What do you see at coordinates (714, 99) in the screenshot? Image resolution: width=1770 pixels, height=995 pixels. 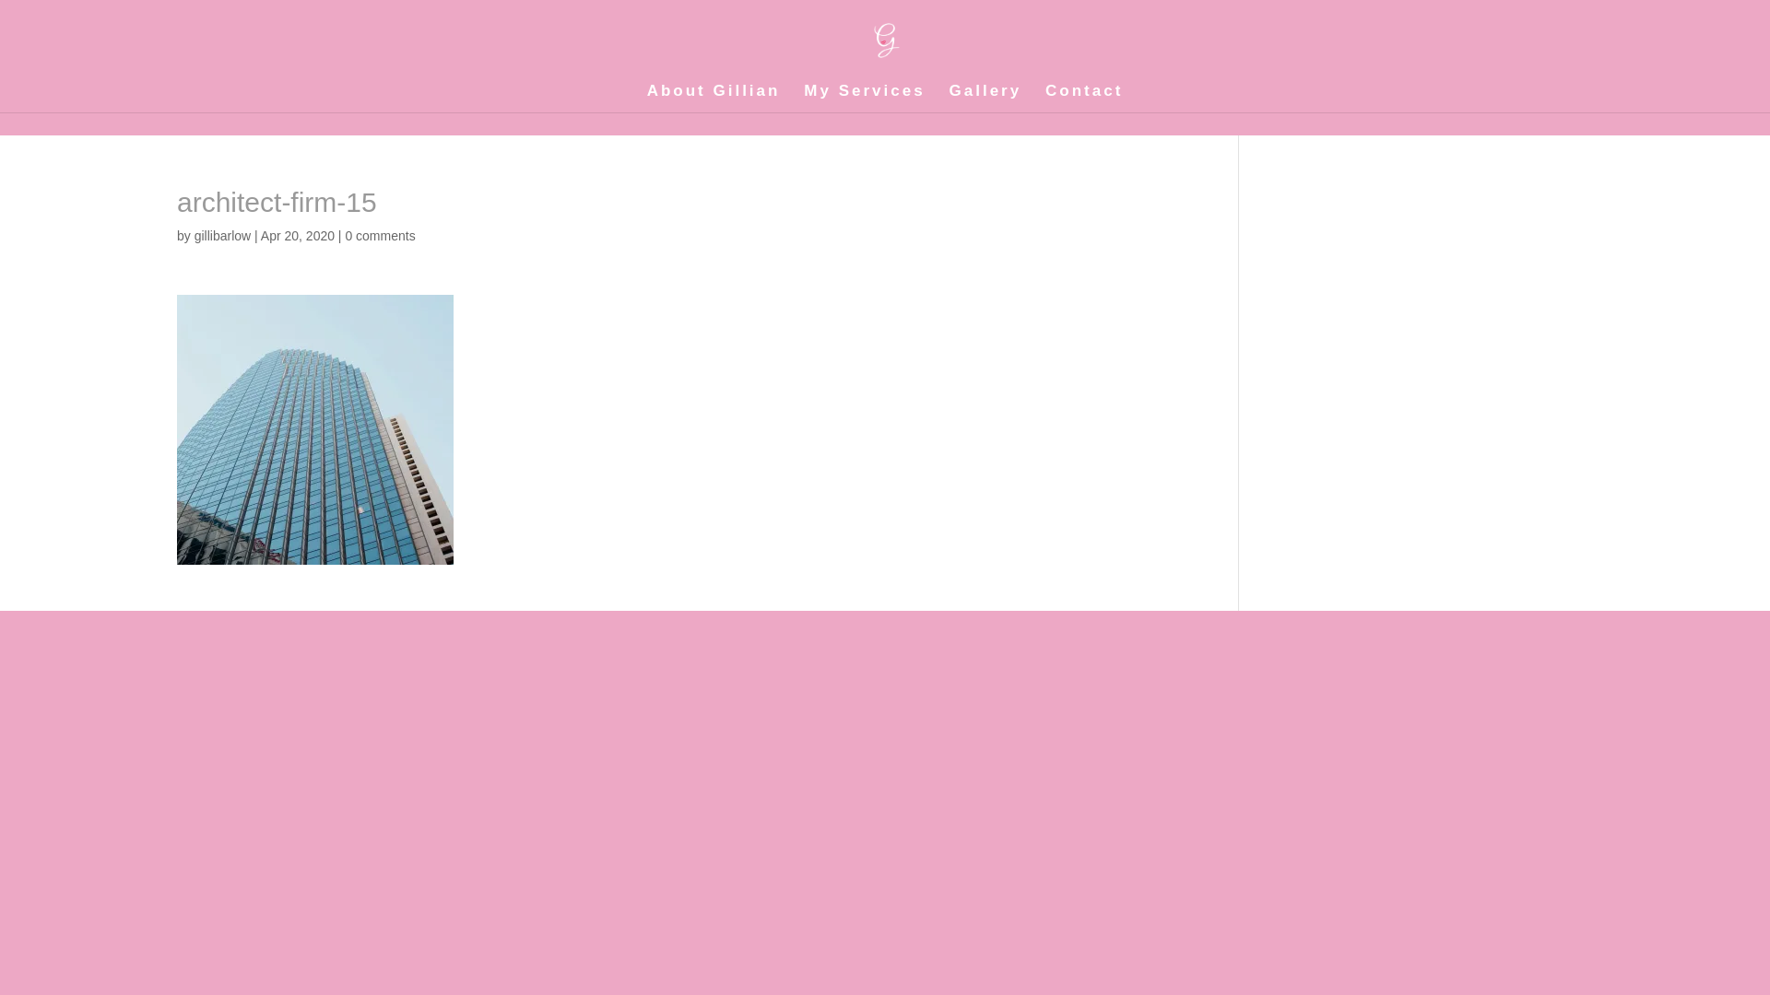 I see `About Gillian` at bounding box center [714, 99].